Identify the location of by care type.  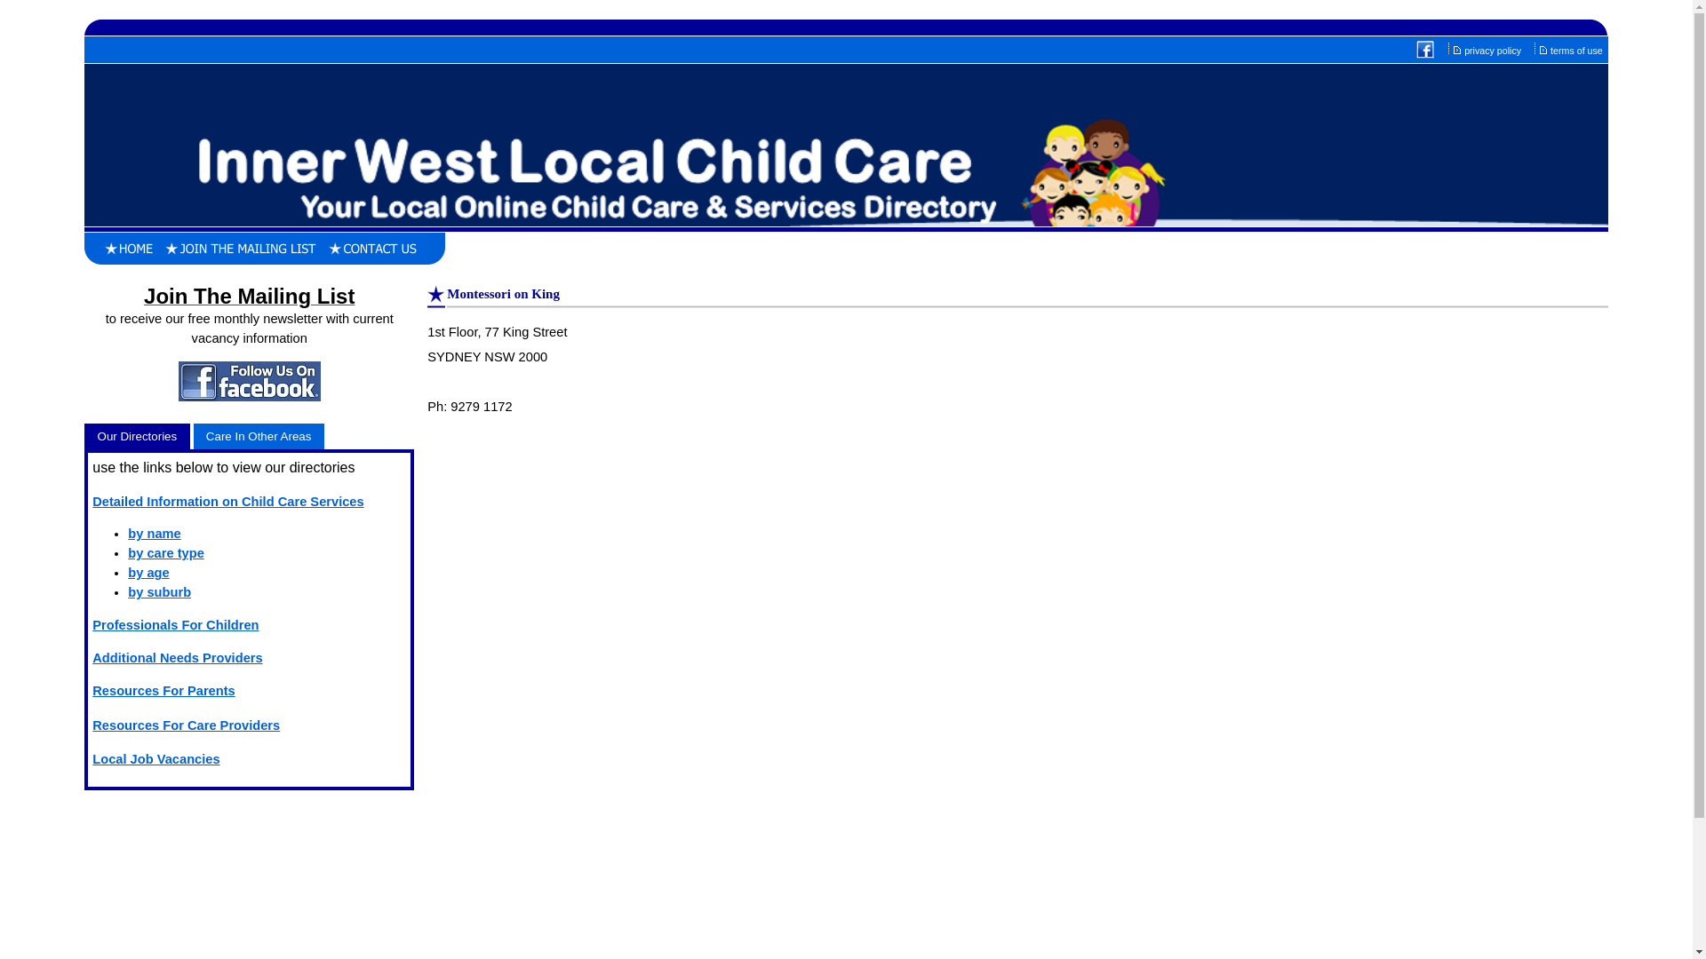
(166, 553).